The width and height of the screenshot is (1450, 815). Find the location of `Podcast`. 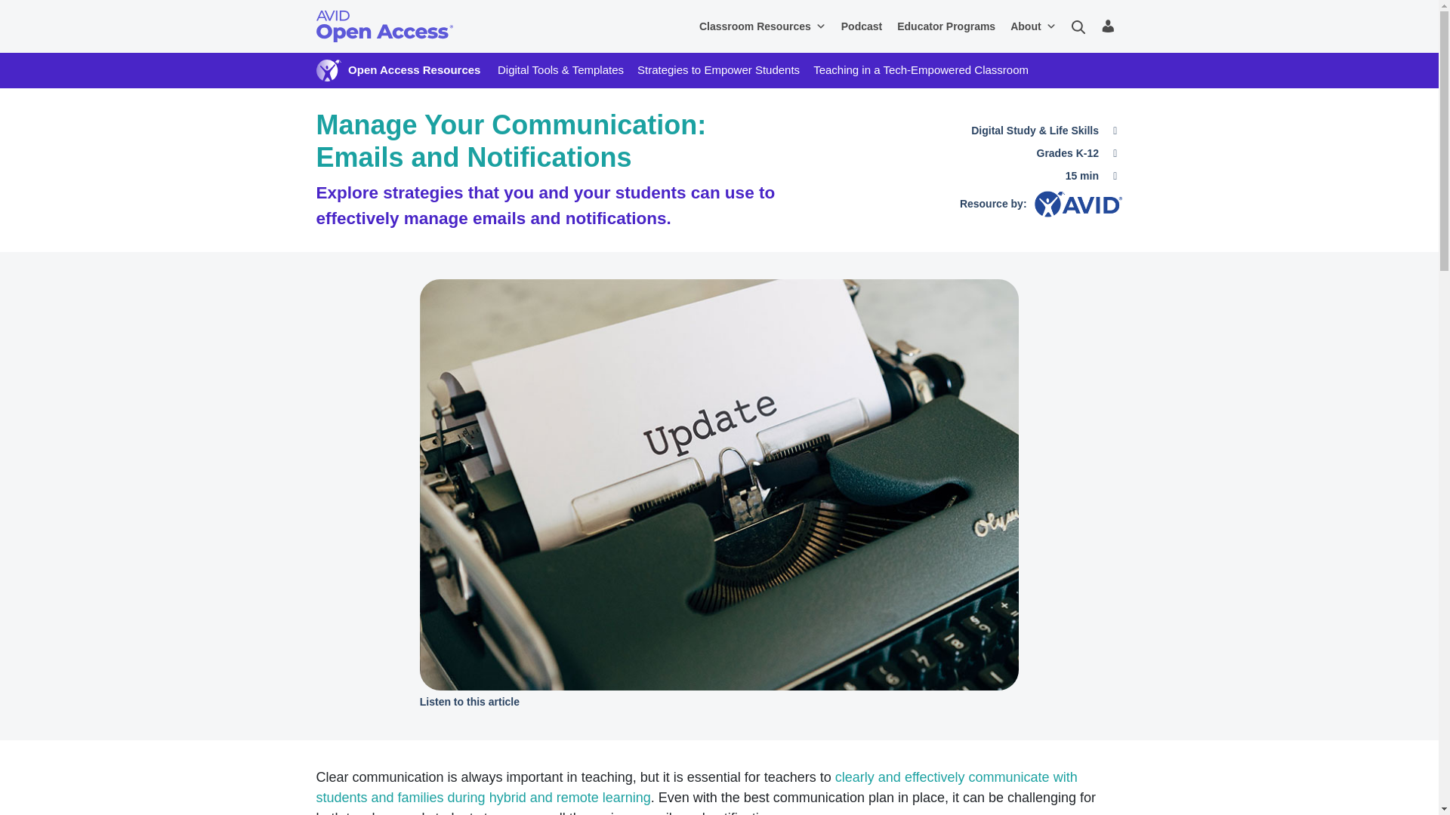

Podcast is located at coordinates (862, 26).